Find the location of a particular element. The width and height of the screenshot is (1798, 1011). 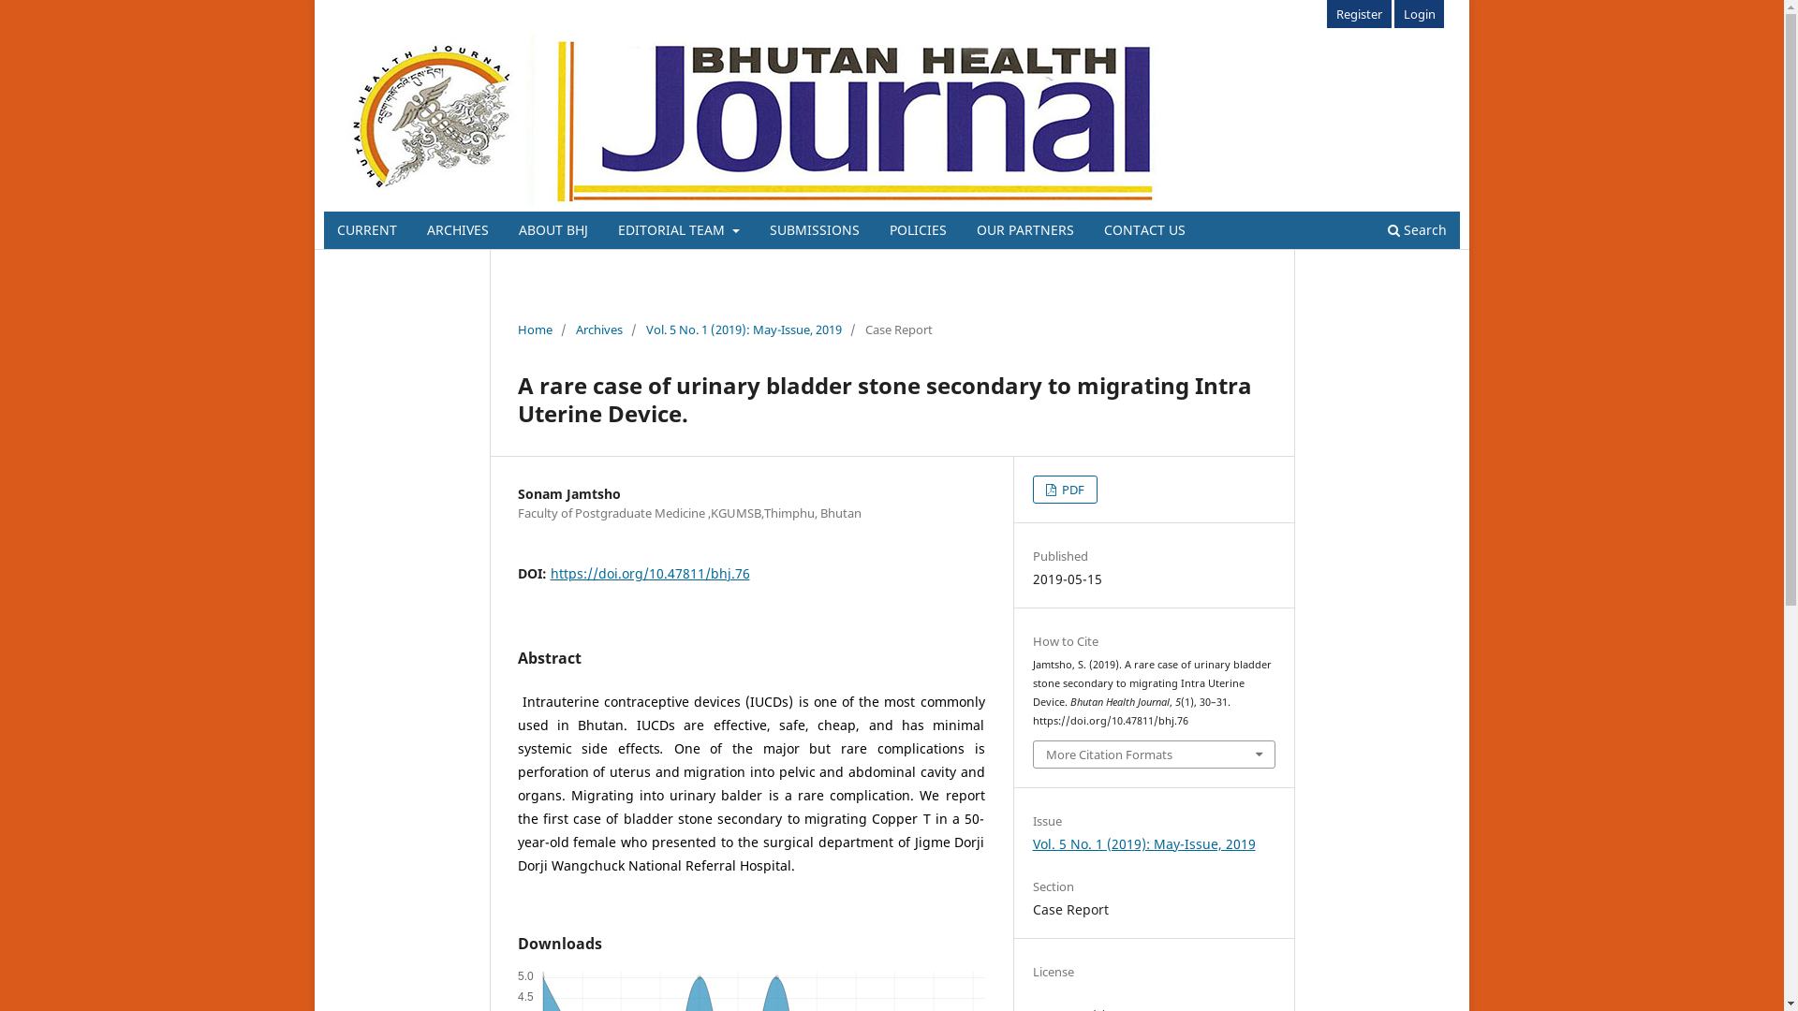

SUBMISSIONS is located at coordinates (814, 232).